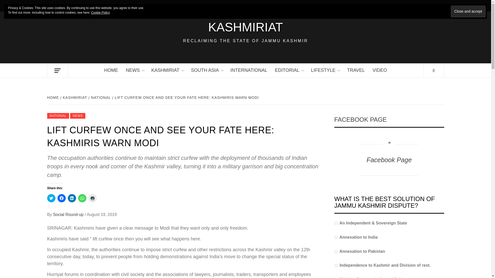  What do you see at coordinates (111, 71) in the screenshot?
I see `HOME` at bounding box center [111, 71].